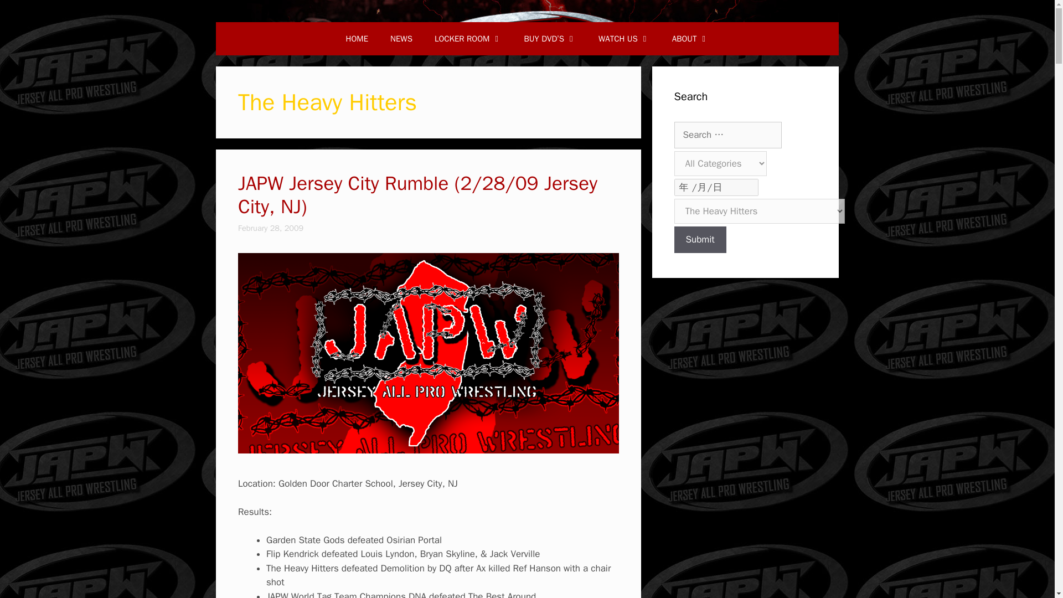 The image size is (1063, 598). What do you see at coordinates (700, 239) in the screenshot?
I see `Submit` at bounding box center [700, 239].